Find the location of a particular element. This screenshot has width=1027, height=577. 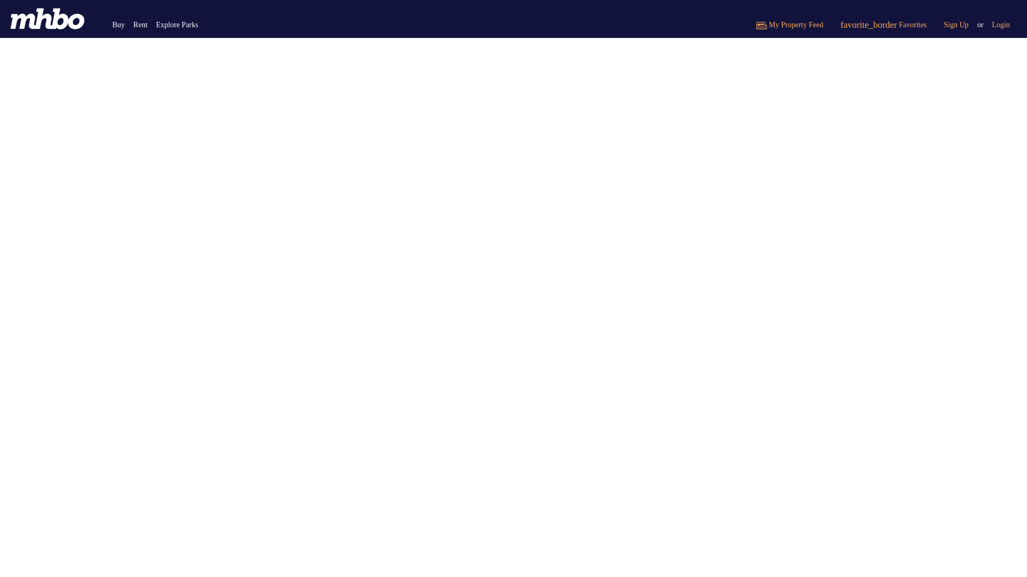

My Property Feed is located at coordinates (790, 25).